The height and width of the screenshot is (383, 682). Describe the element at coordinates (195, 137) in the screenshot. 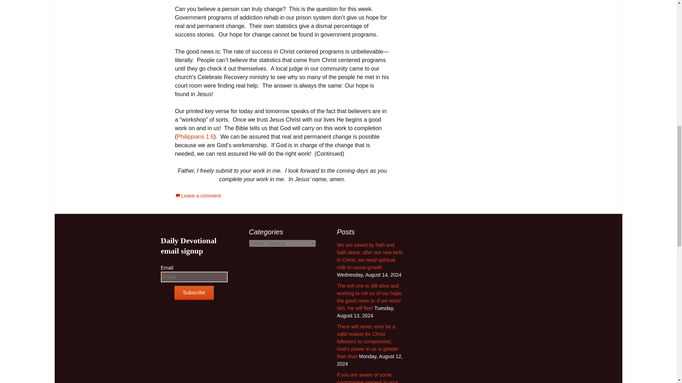

I see `Philippians 1:6` at that location.